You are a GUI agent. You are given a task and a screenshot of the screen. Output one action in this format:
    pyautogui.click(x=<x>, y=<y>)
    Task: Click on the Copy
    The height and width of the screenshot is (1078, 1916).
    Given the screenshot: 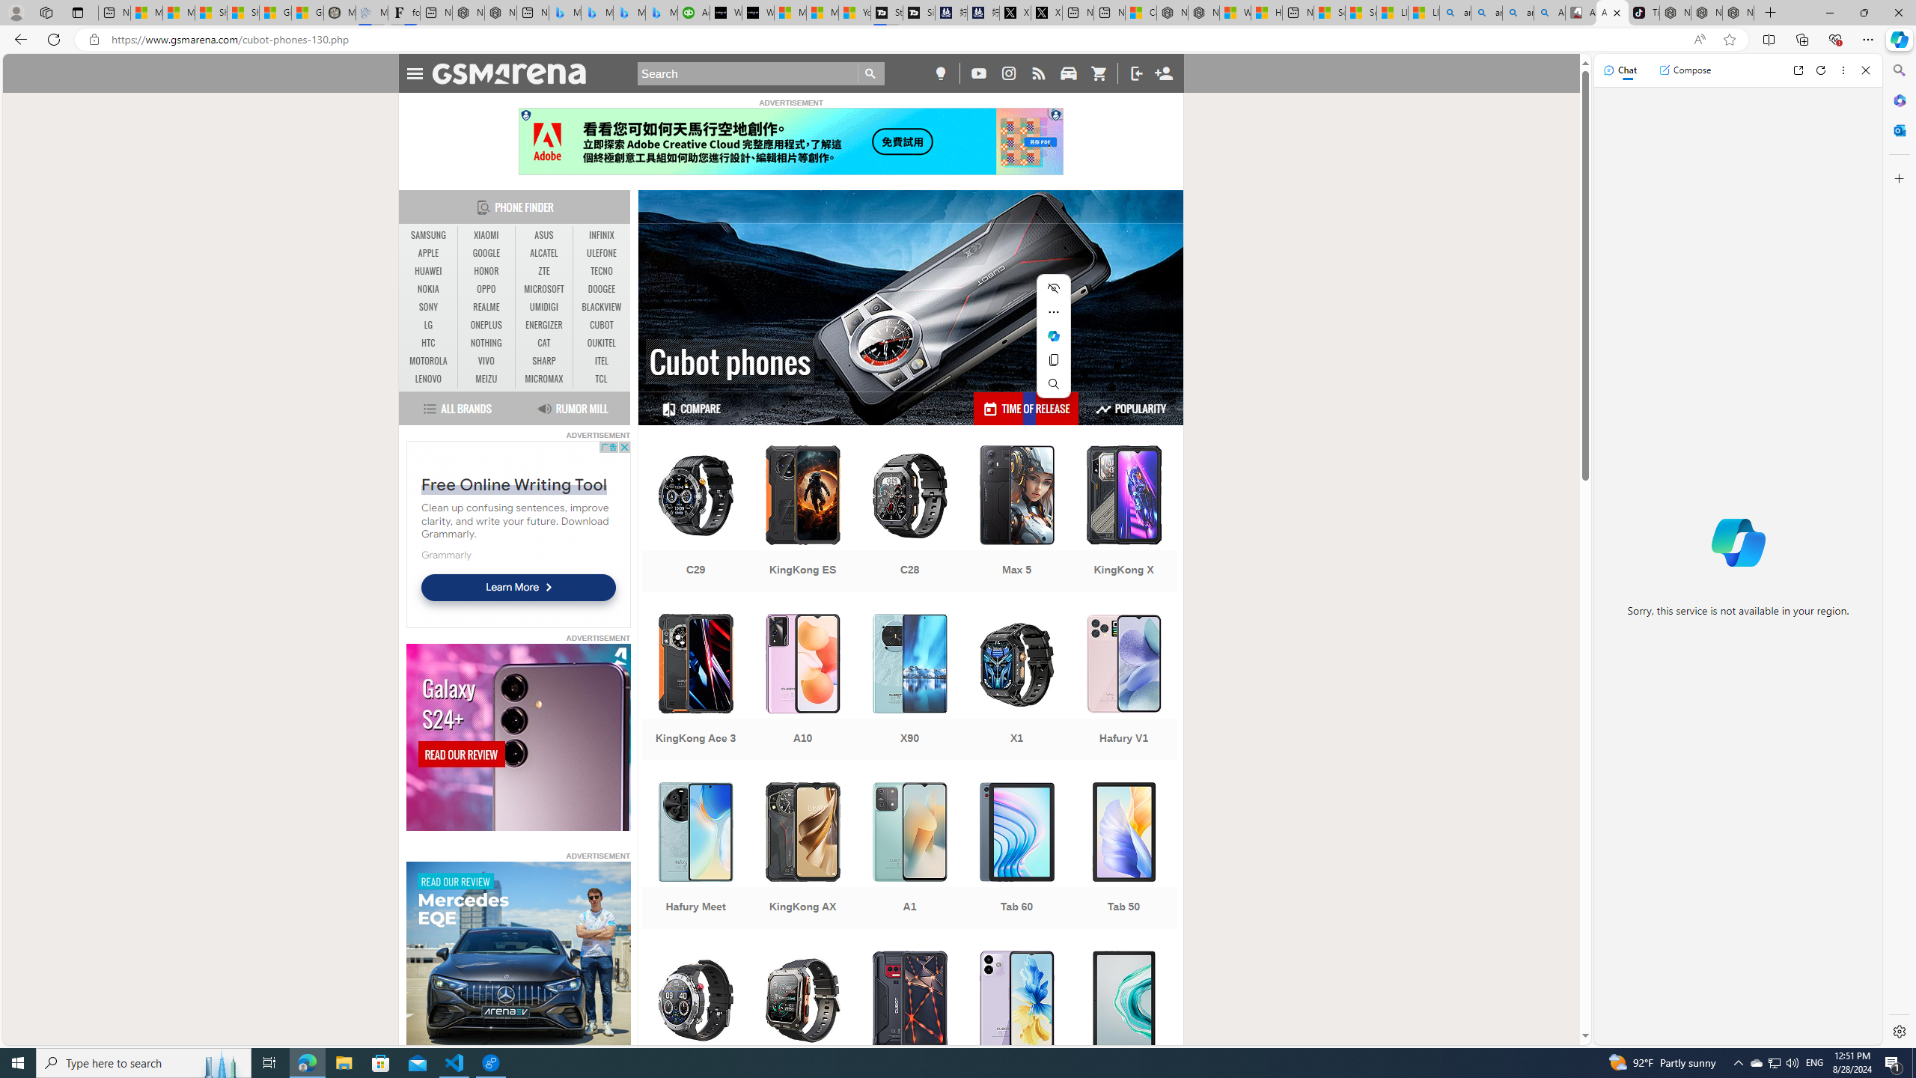 What is the action you would take?
    pyautogui.click(x=1054, y=359)
    